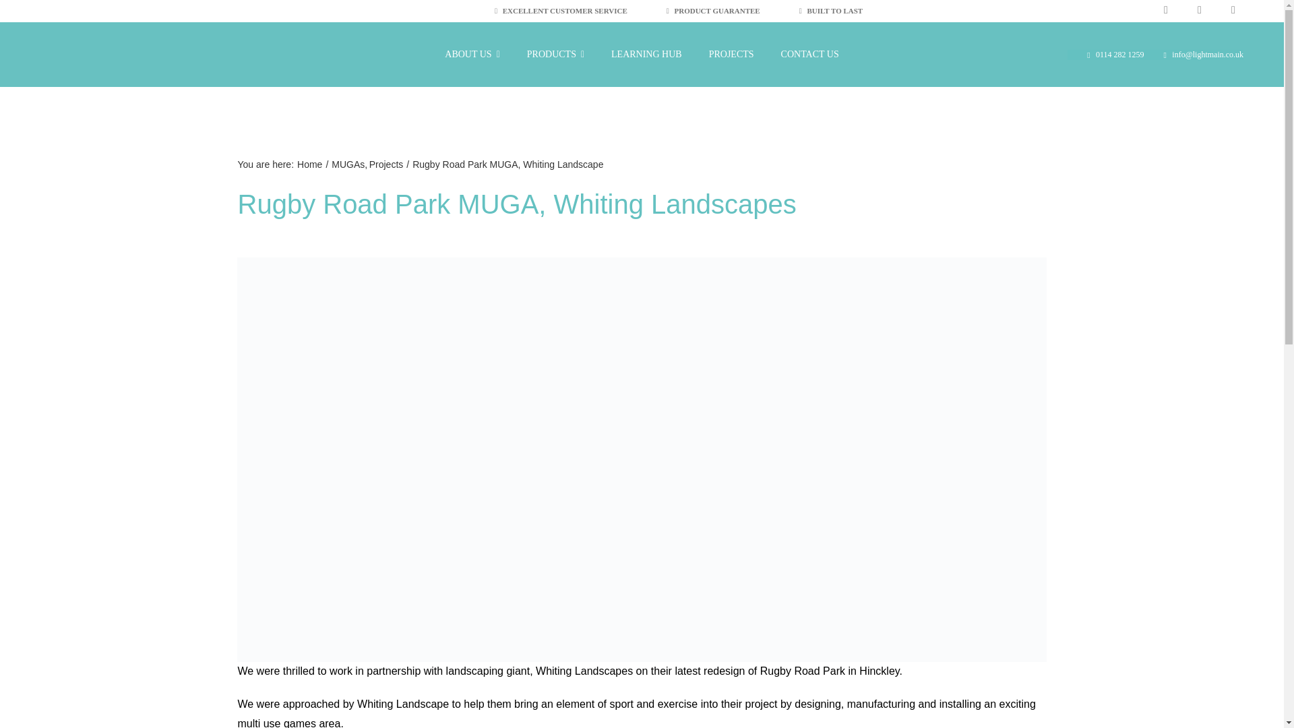 The width and height of the screenshot is (1294, 728). What do you see at coordinates (1233, 11) in the screenshot?
I see `LinkedIn` at bounding box center [1233, 11].